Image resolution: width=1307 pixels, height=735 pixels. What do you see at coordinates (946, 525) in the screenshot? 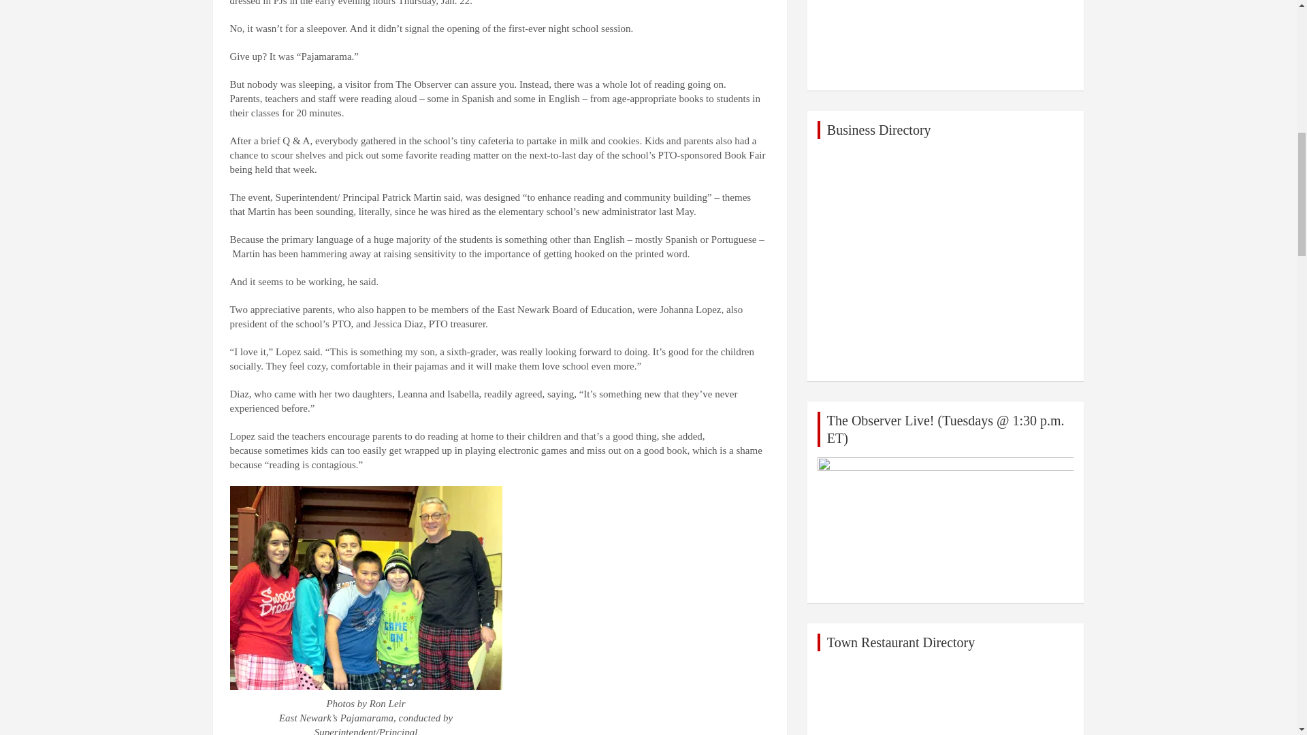
I see `The Observer Live!` at bounding box center [946, 525].